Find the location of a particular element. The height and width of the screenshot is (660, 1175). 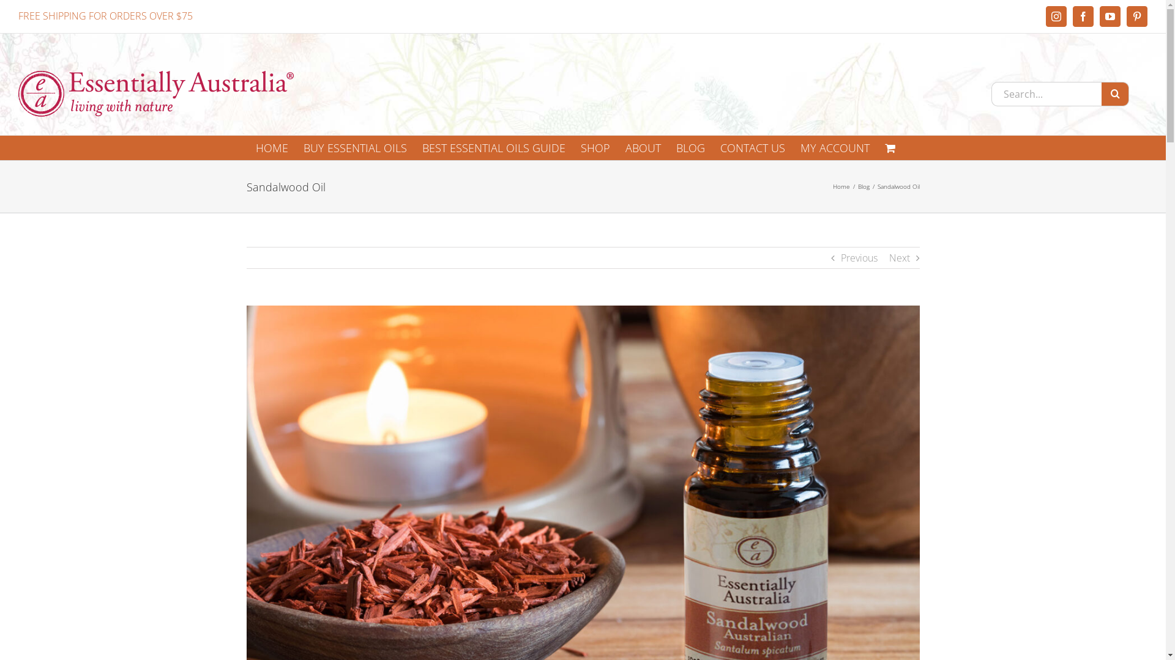

MY ACCOUNT is located at coordinates (835, 148).